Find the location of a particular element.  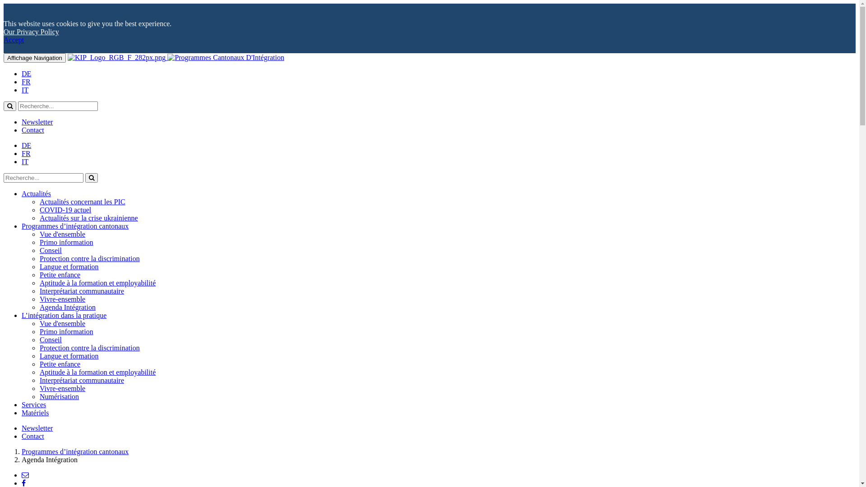

Langue et formation is located at coordinates (69, 267).